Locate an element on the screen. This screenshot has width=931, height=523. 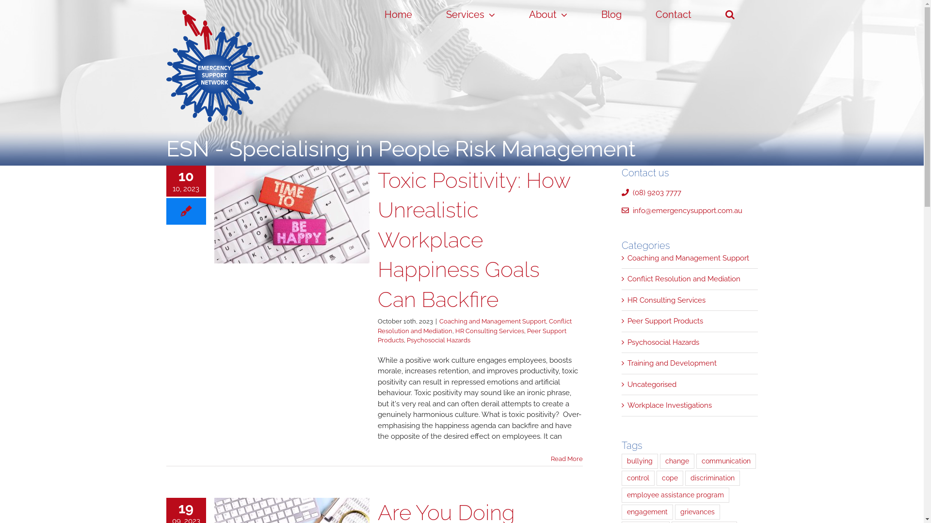
Home is located at coordinates (398, 15).